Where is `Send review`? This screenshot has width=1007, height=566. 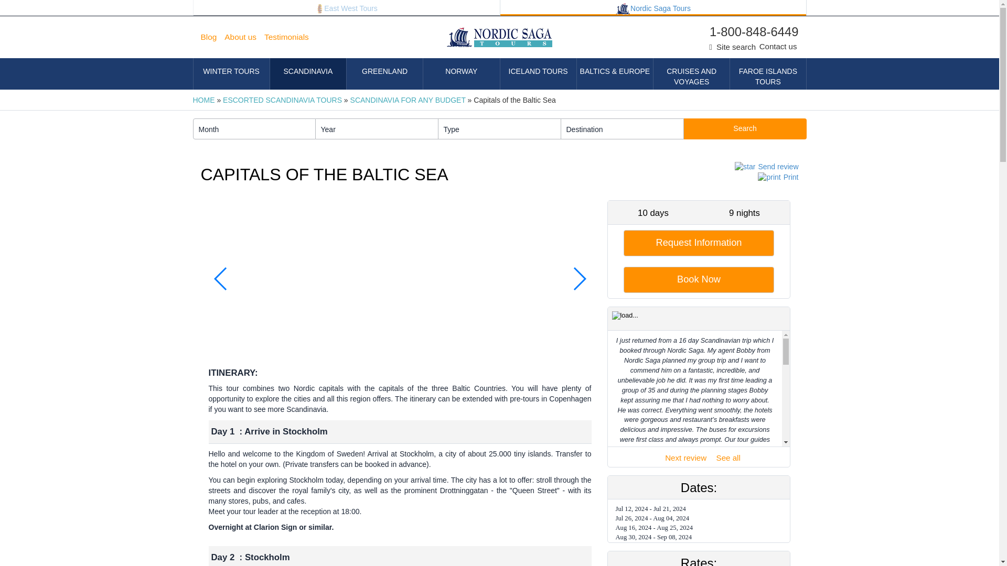
Send review is located at coordinates (765, 167).